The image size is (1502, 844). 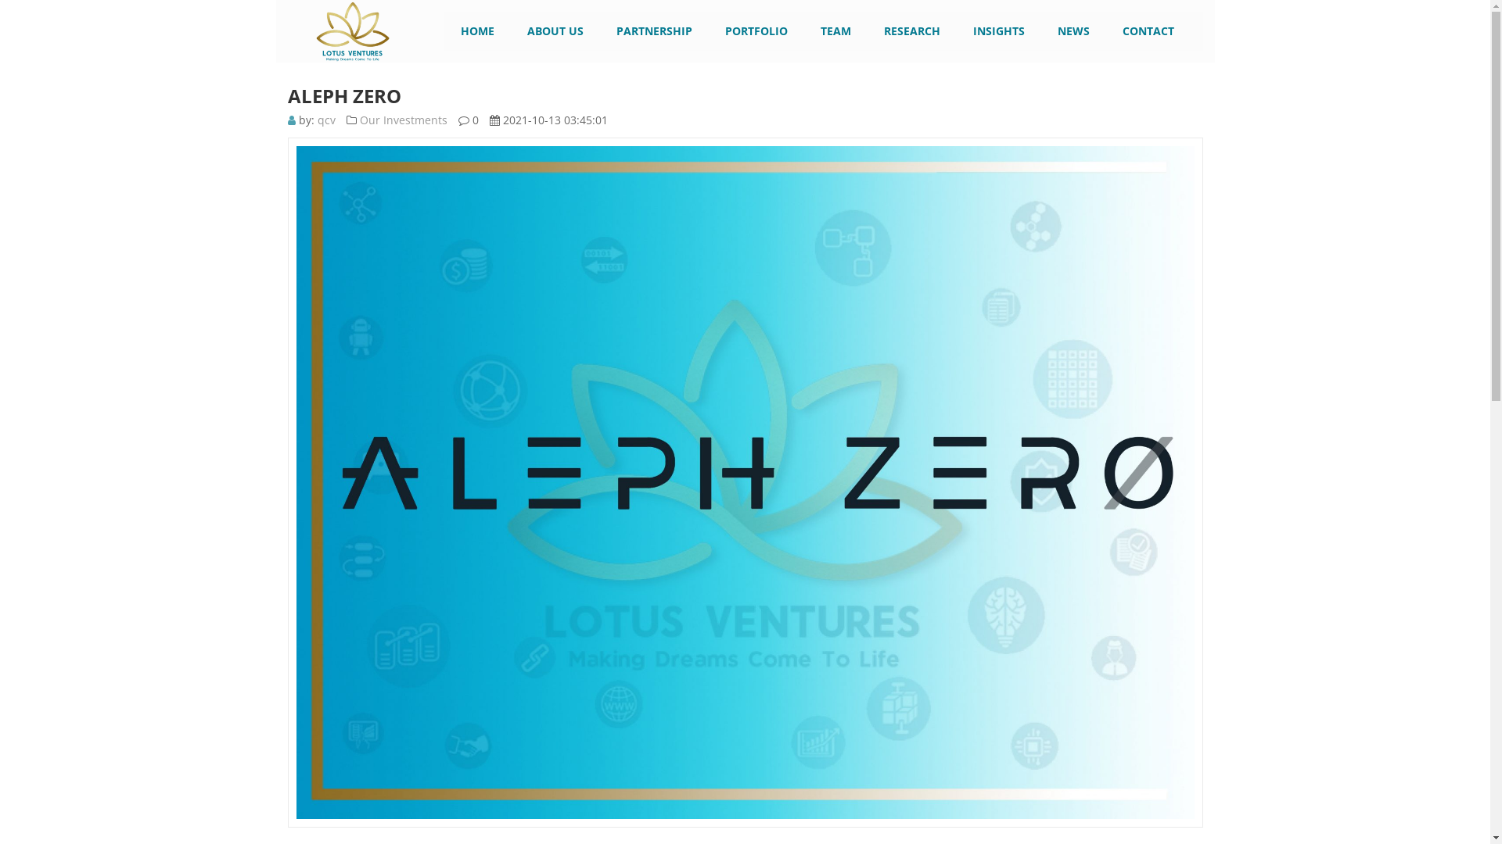 What do you see at coordinates (327, 120) in the screenshot?
I see `qcv` at bounding box center [327, 120].